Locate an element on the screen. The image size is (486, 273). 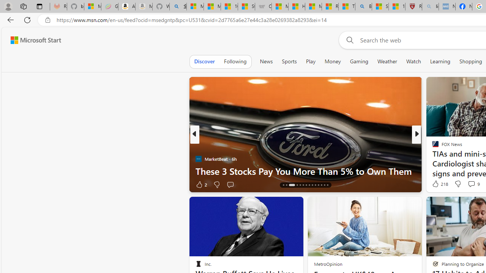
218 Like is located at coordinates (439, 184).